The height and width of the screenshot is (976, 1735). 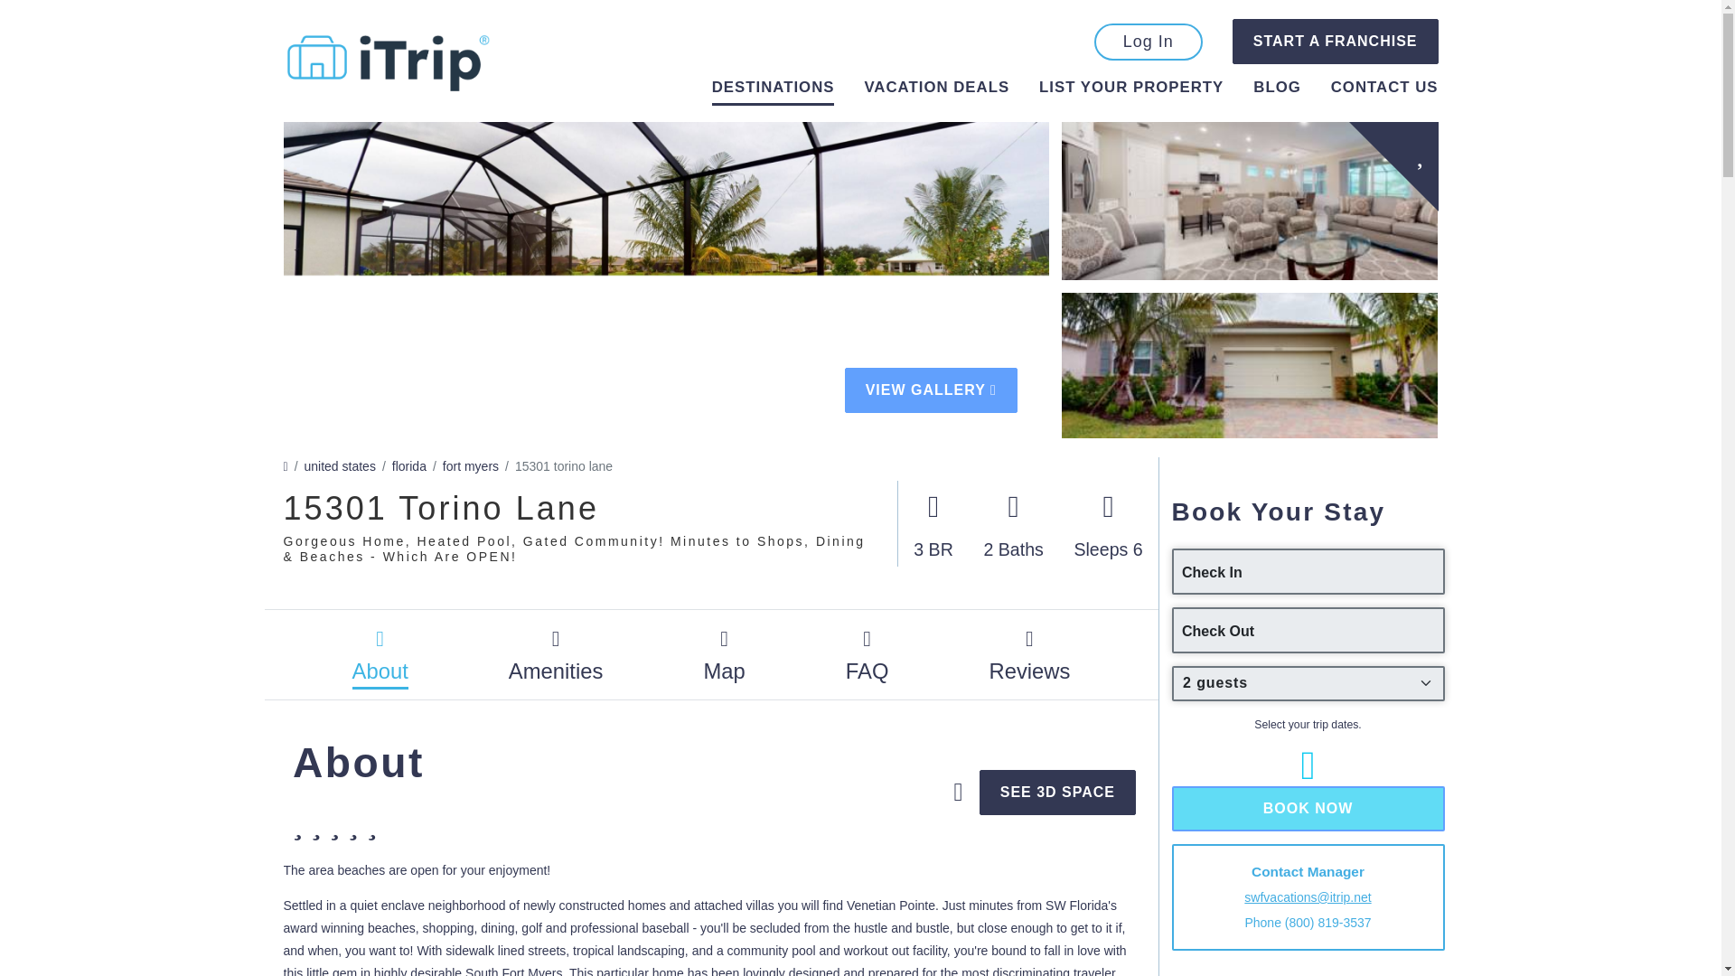 I want to click on Amenities, so click(x=555, y=654).